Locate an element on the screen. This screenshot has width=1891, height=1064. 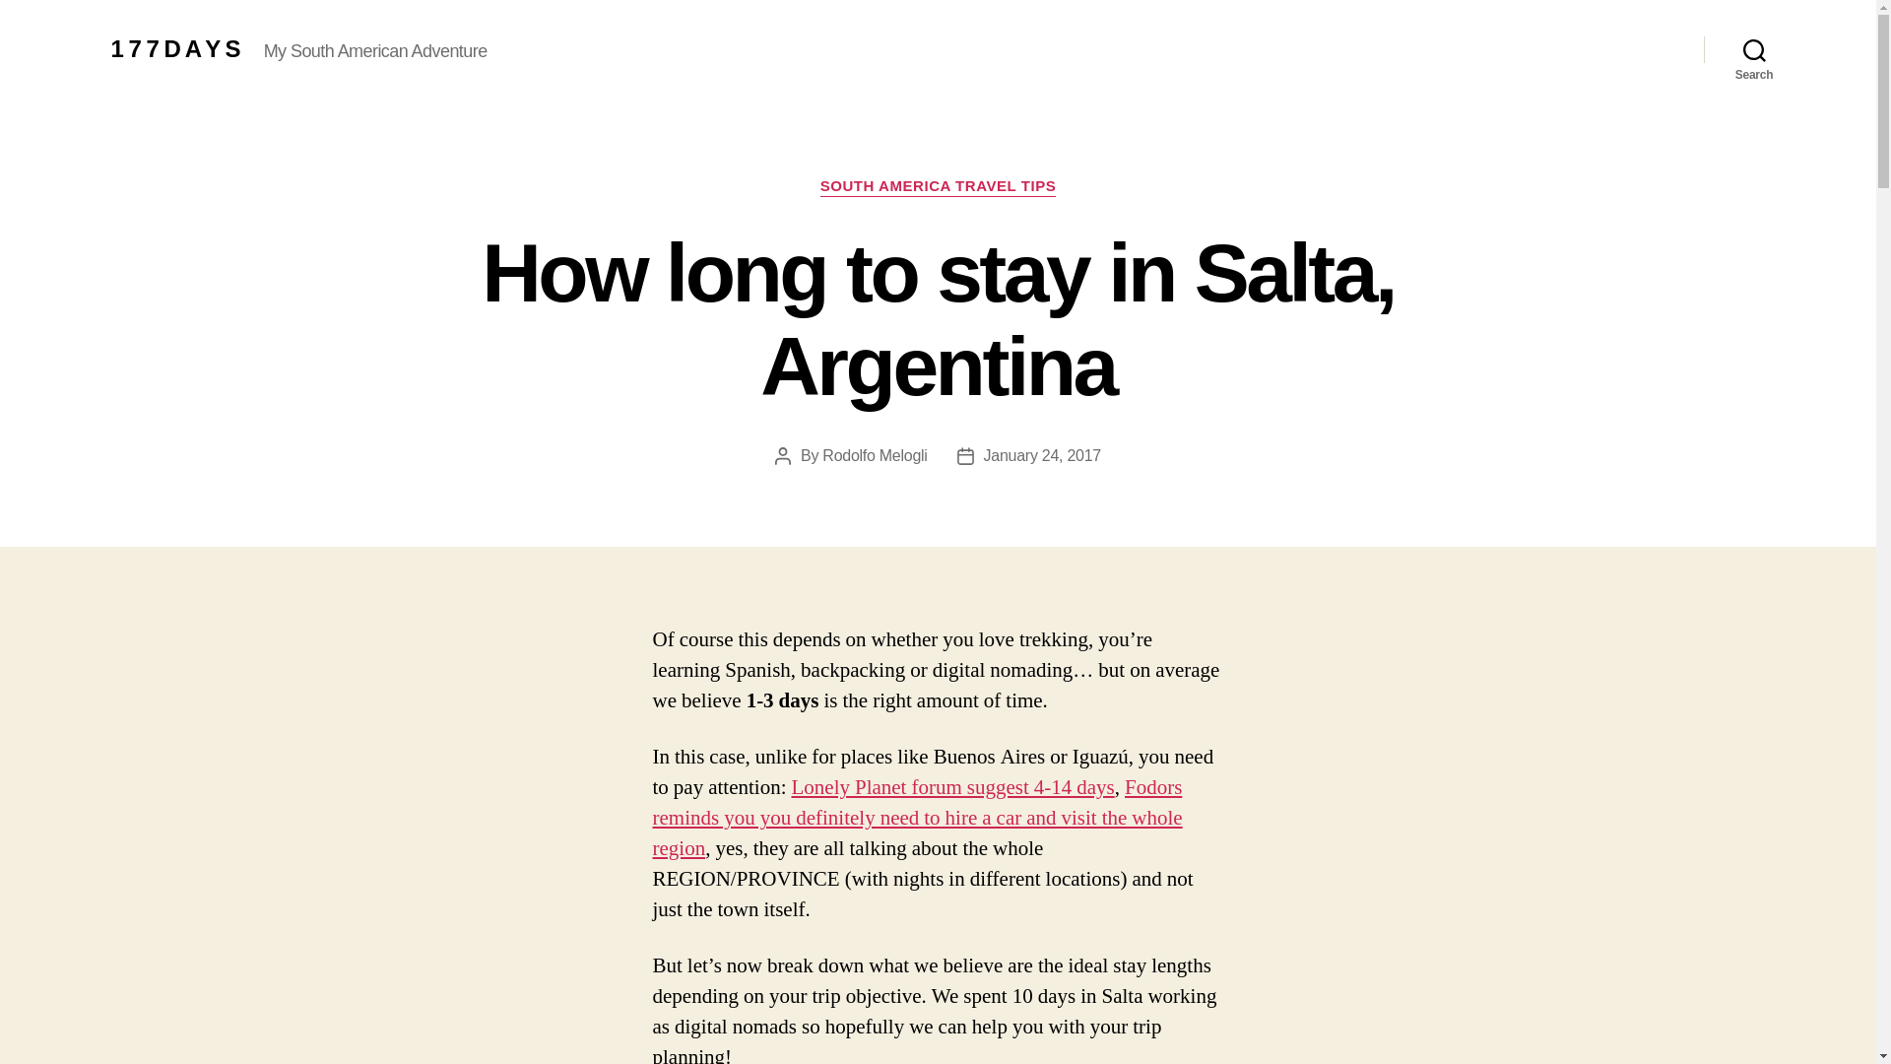
SOUTH AMERICA TRAVEL TIPS is located at coordinates (939, 187).